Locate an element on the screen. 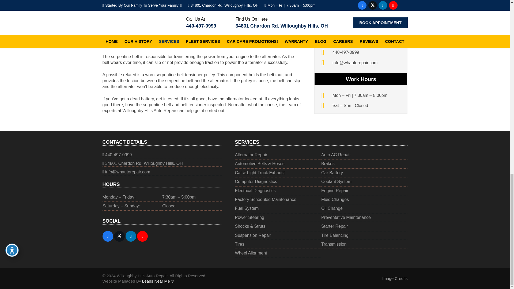  Facebook is located at coordinates (108, 236).